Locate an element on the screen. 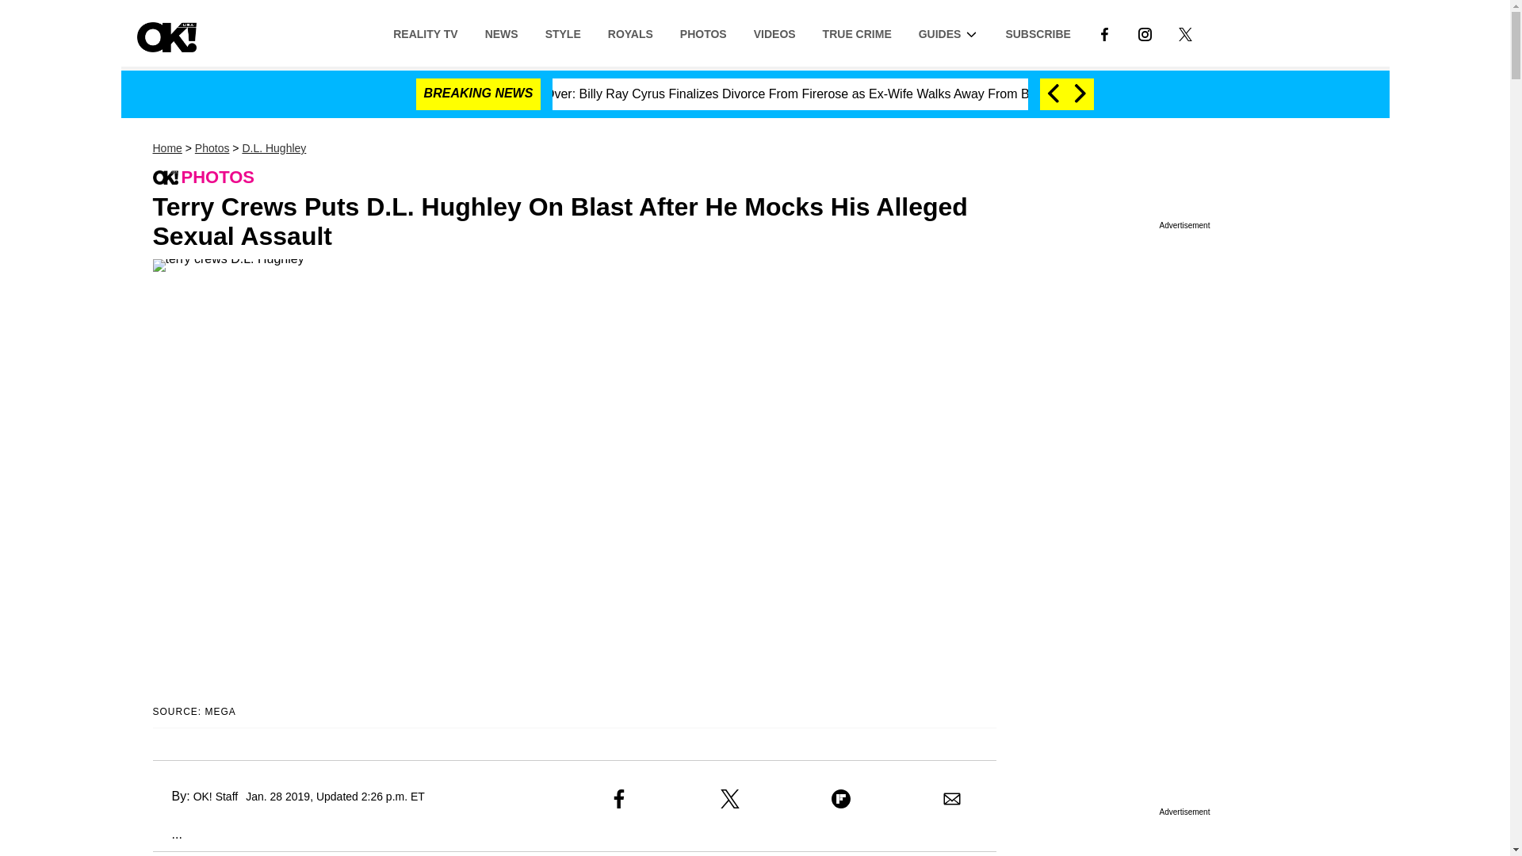 The image size is (1522, 856). Link to Facebook is located at coordinates (1103, 32).